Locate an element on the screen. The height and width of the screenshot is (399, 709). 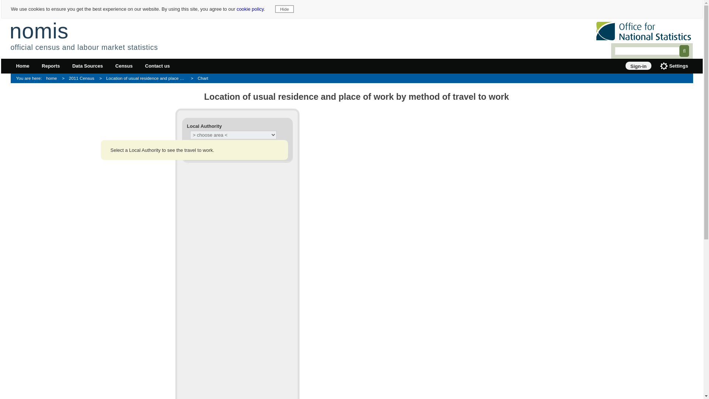
Reports is located at coordinates (51, 66).